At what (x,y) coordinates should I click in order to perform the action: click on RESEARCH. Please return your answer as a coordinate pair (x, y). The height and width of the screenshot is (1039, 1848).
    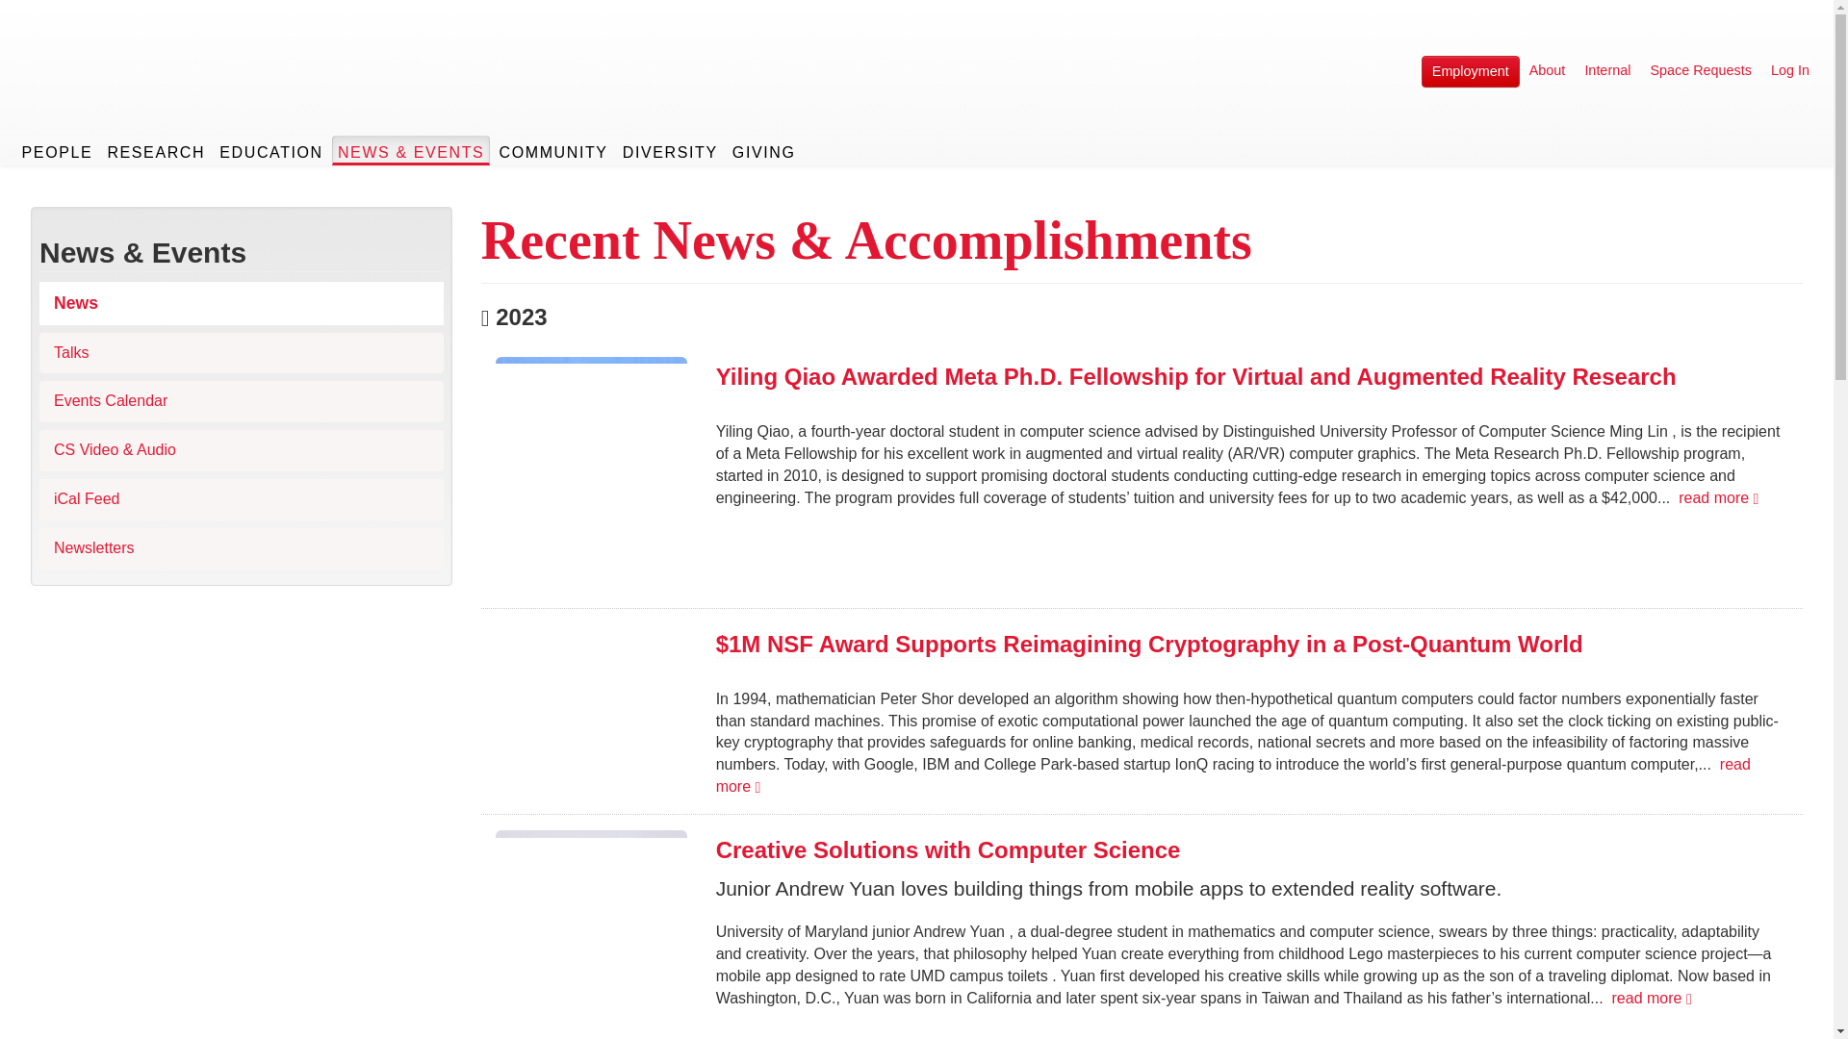
    Looking at the image, I should click on (156, 150).